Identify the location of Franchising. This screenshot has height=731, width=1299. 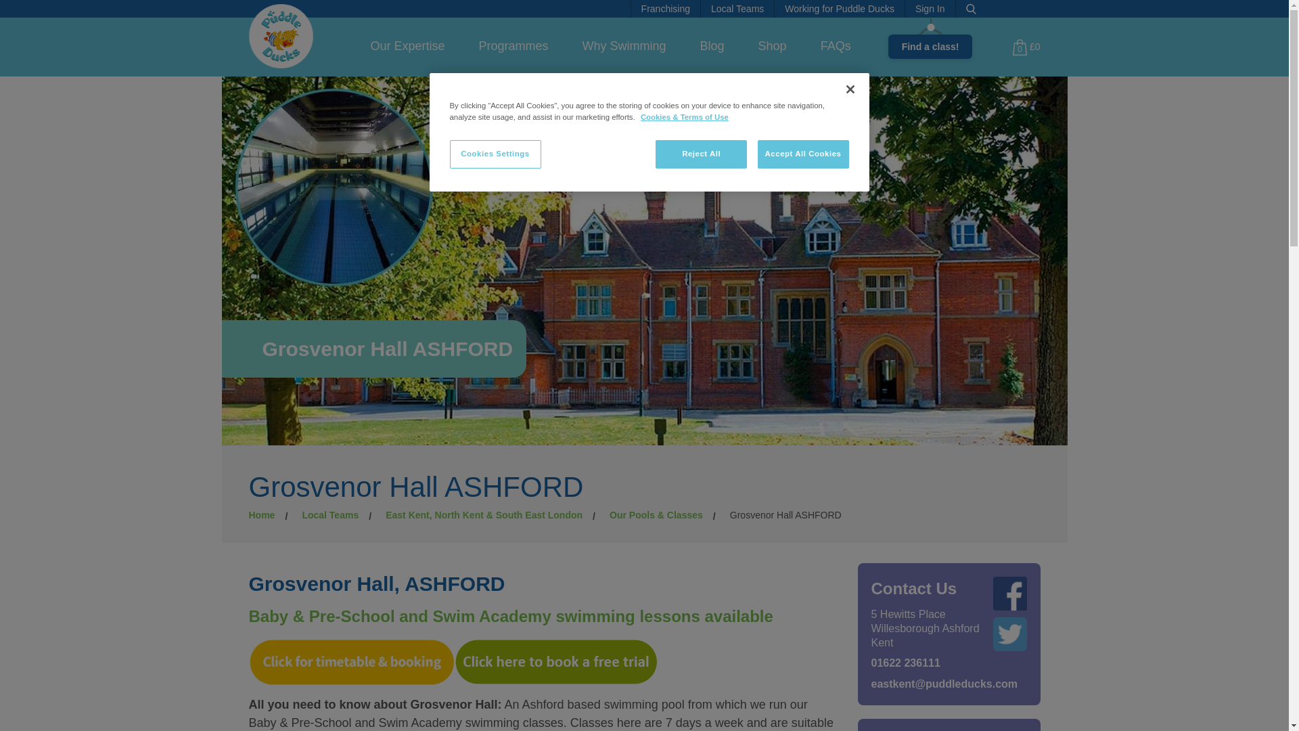
(666, 8).